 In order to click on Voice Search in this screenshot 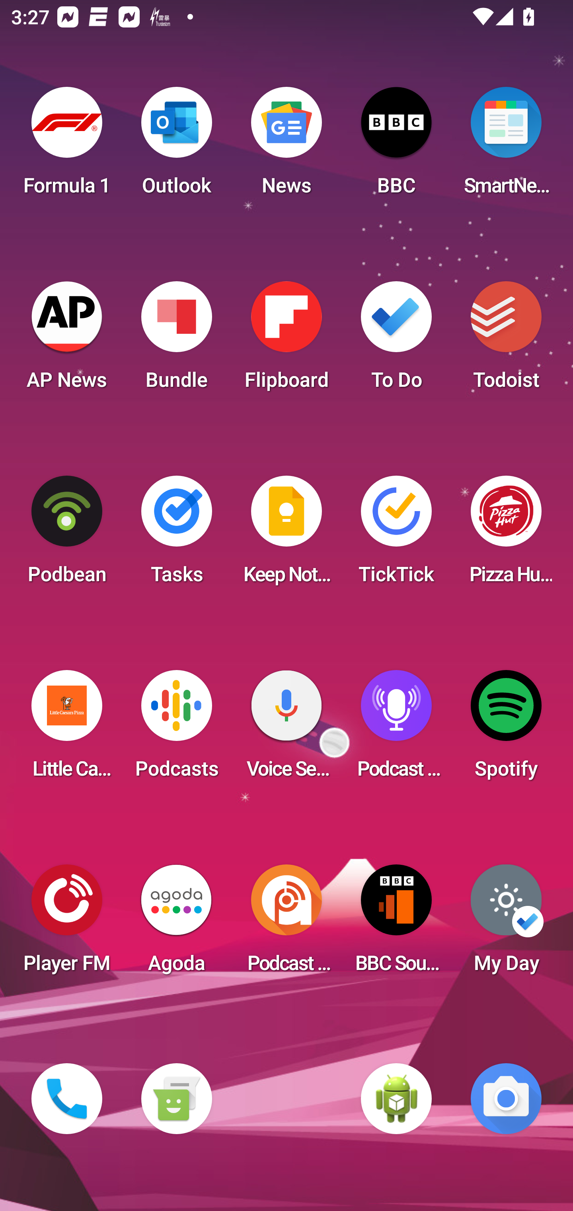, I will do `click(286, 729)`.